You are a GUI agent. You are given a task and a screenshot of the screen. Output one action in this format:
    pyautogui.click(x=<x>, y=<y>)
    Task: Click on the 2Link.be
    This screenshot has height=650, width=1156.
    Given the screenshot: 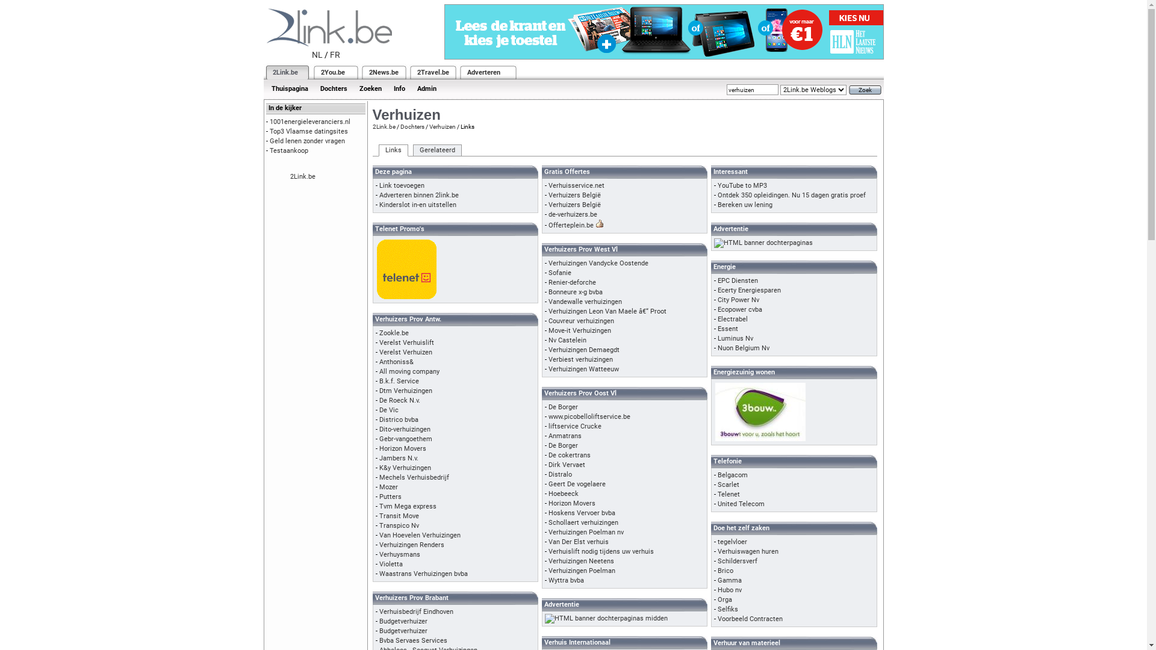 What is the action you would take?
    pyautogui.click(x=384, y=126)
    